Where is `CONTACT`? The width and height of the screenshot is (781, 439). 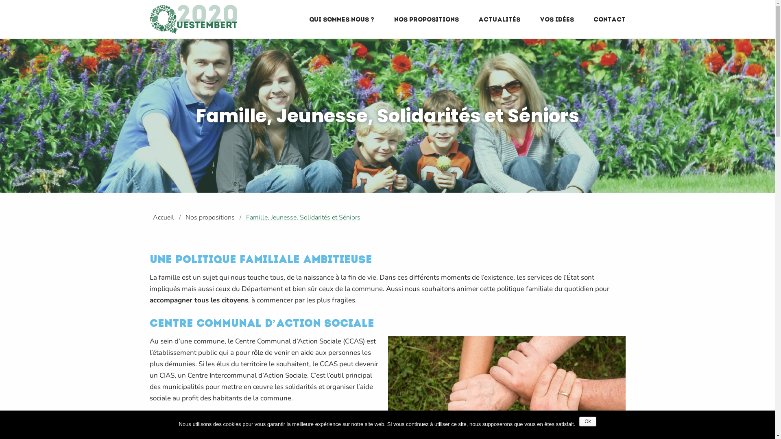 CONTACT is located at coordinates (609, 19).